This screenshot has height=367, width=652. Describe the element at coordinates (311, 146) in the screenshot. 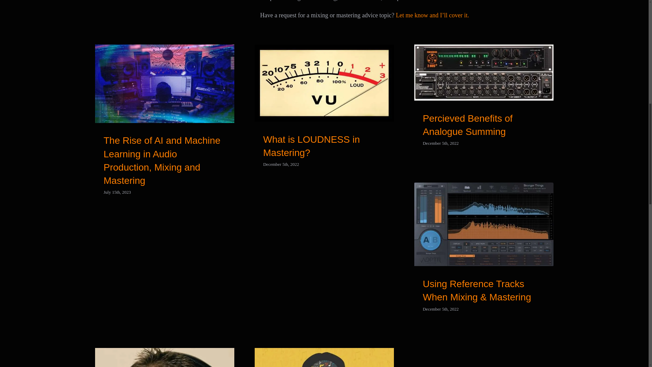

I see `What is LOUDNESS in Mastering?` at that location.